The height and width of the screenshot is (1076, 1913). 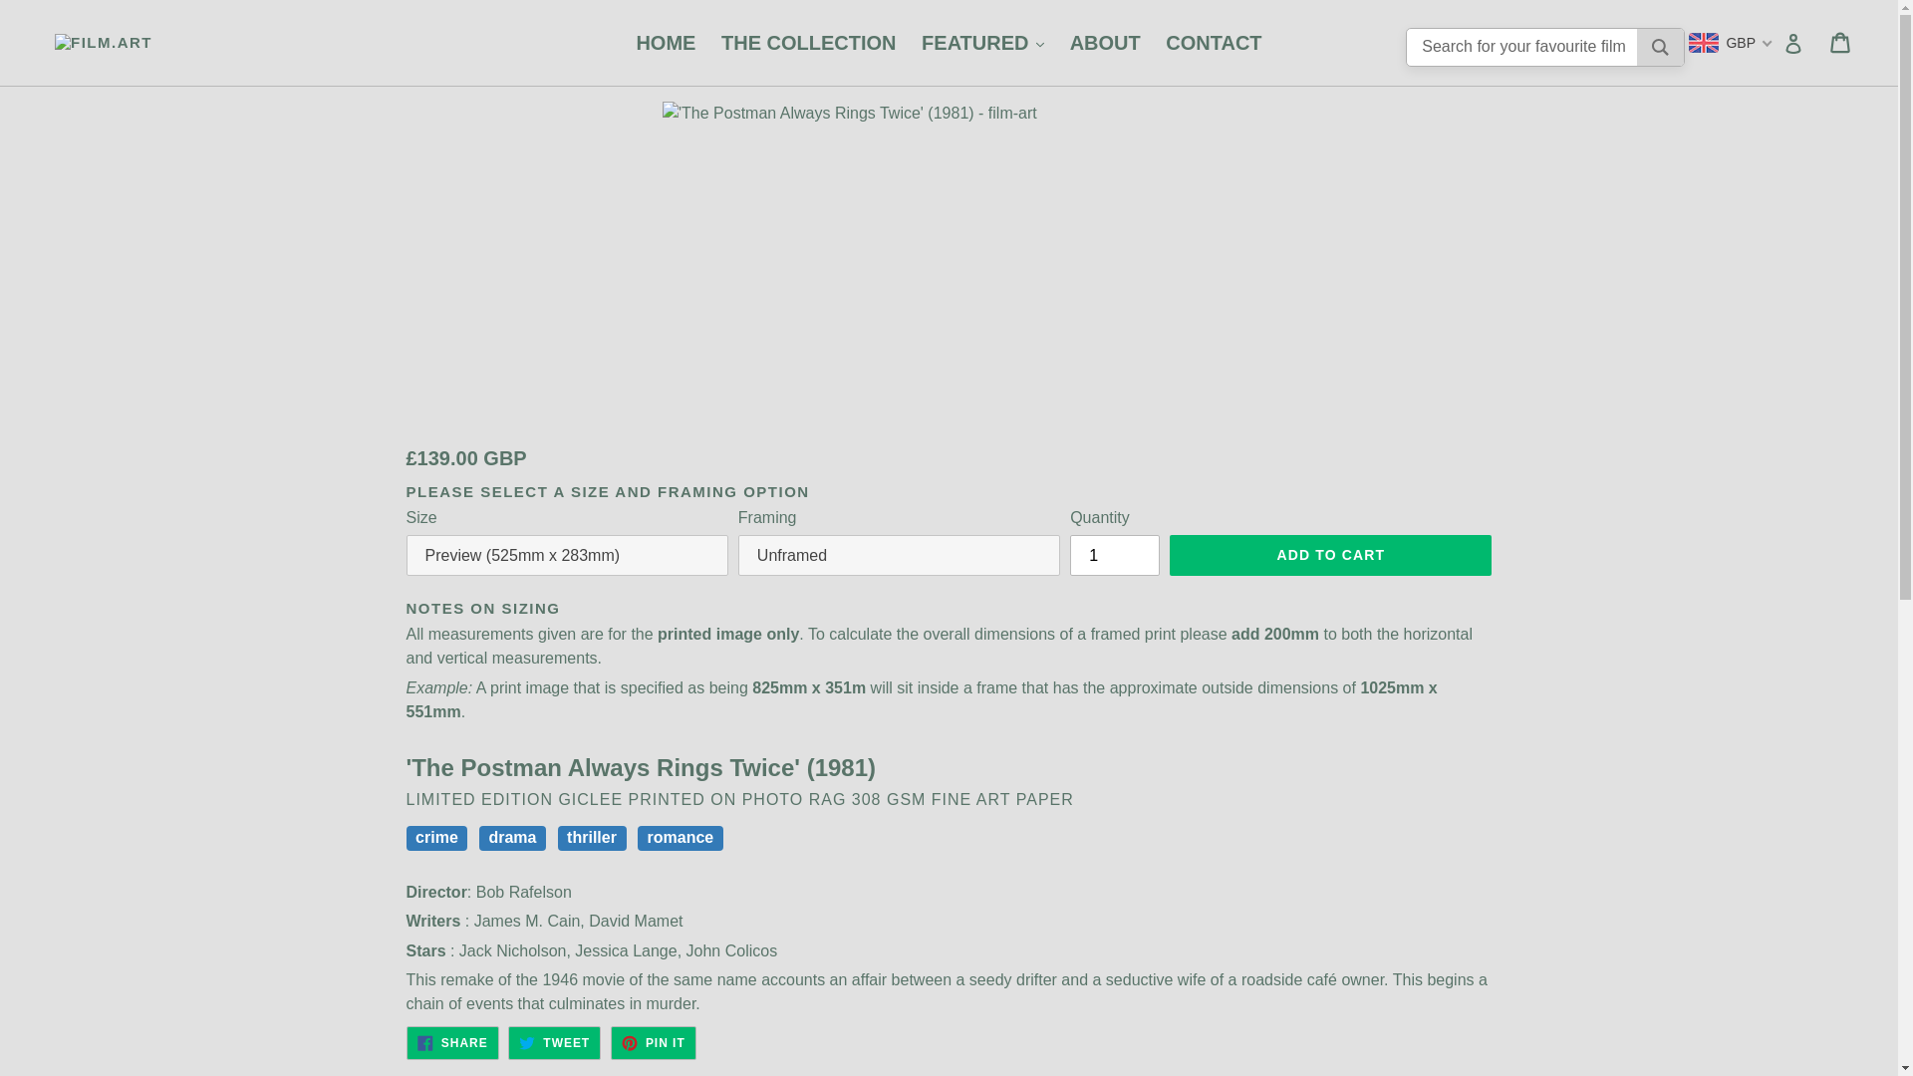 What do you see at coordinates (554, 1042) in the screenshot?
I see `Tweet on Twitter` at bounding box center [554, 1042].